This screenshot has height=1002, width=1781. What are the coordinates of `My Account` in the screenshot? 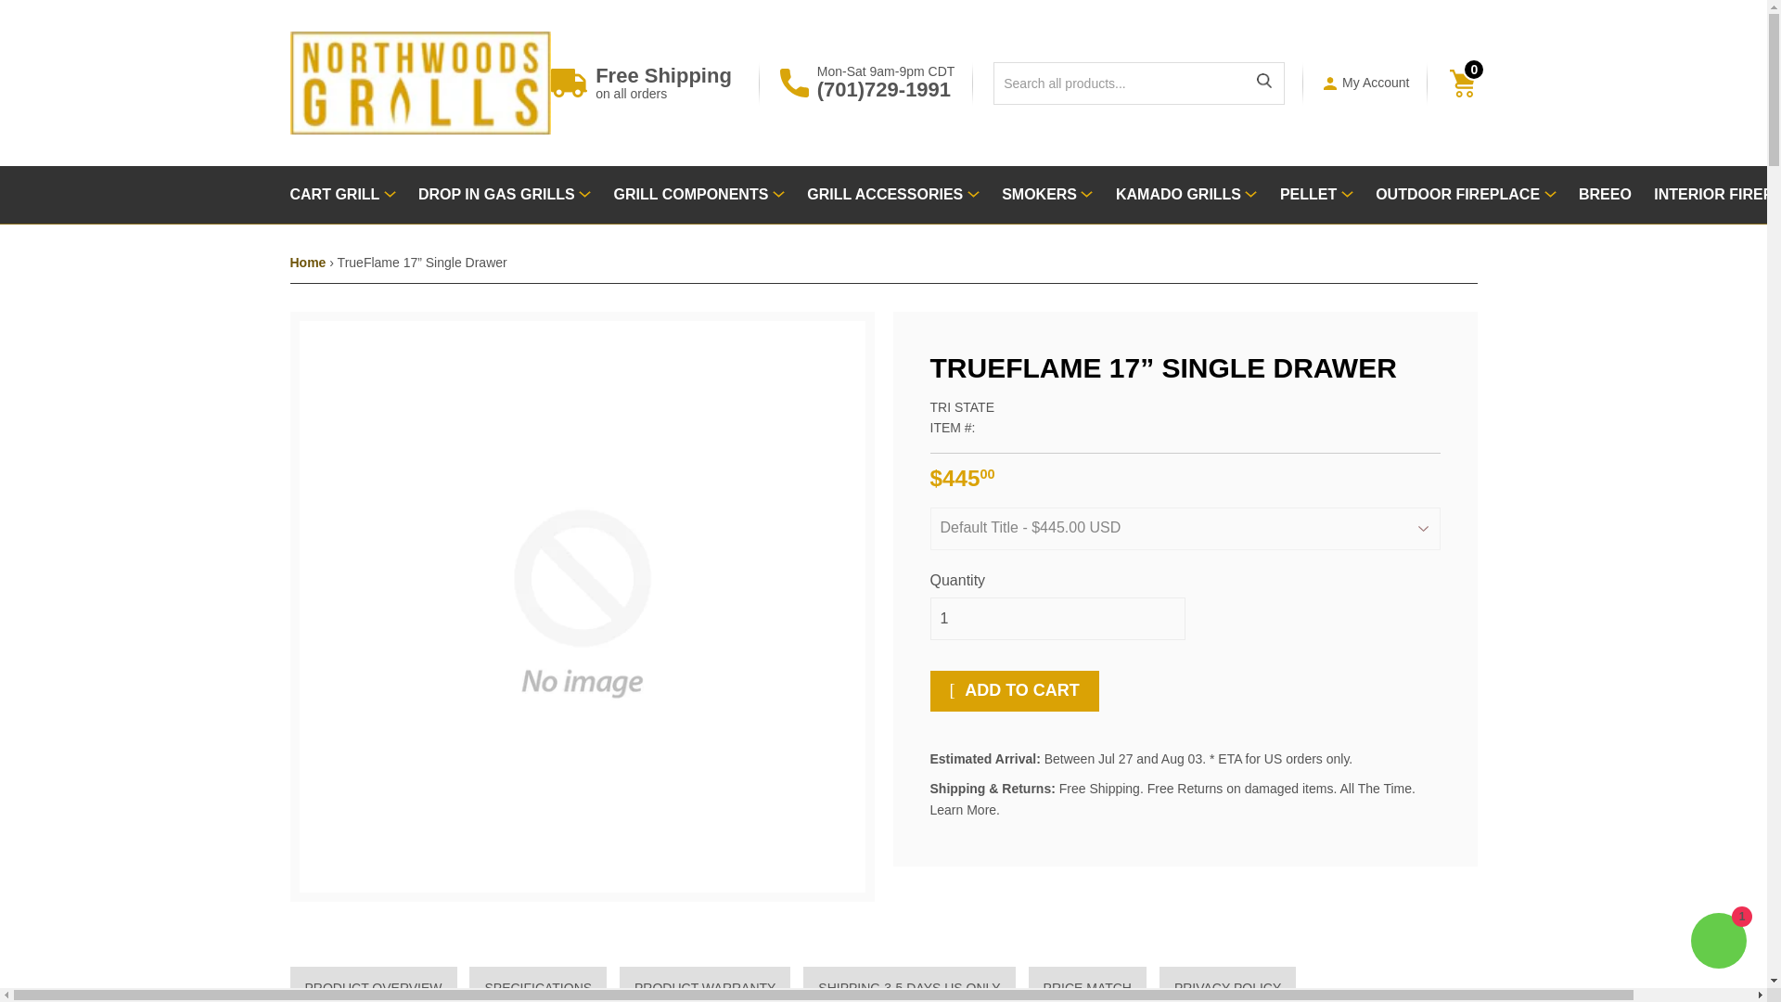 It's located at (1375, 83).